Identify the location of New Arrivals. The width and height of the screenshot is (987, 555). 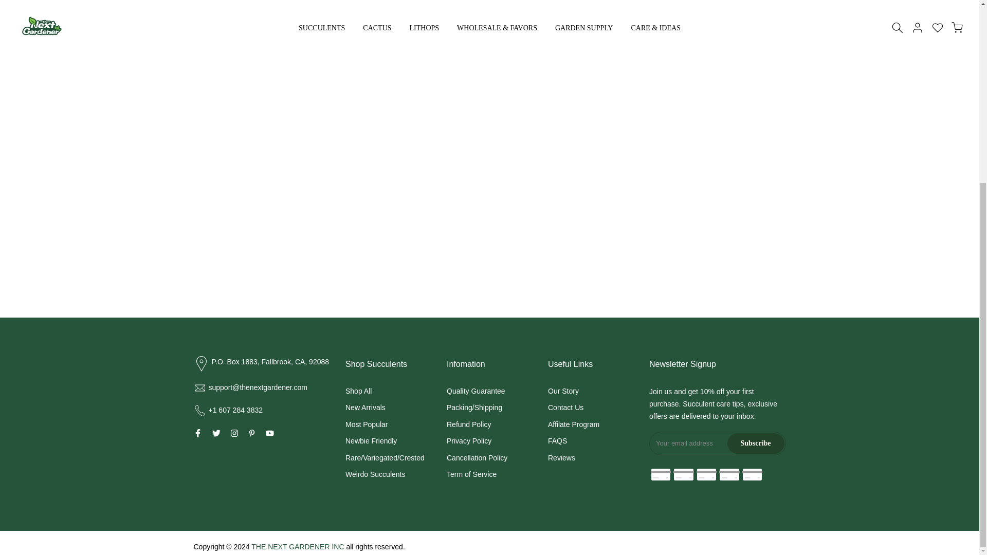
(365, 408).